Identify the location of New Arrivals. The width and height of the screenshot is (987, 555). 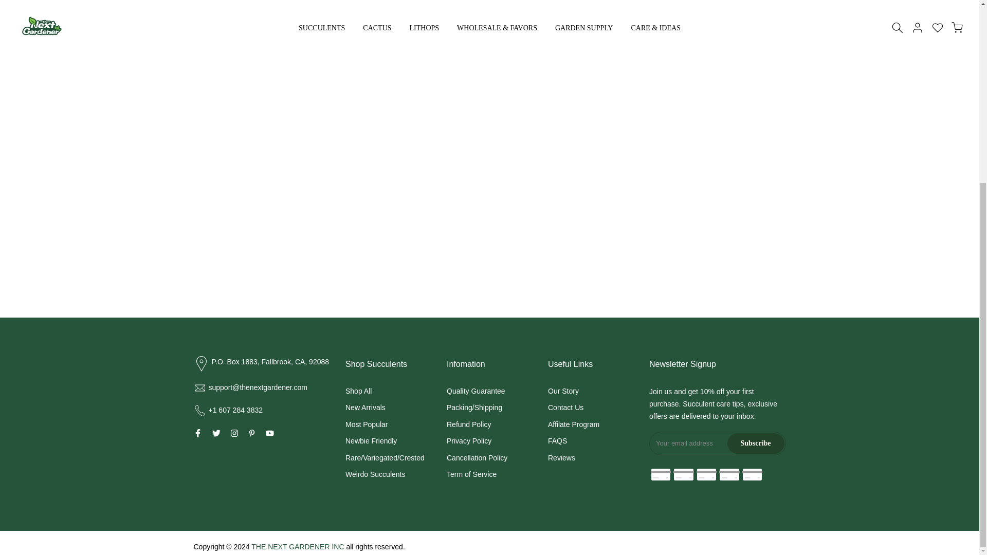
(365, 408).